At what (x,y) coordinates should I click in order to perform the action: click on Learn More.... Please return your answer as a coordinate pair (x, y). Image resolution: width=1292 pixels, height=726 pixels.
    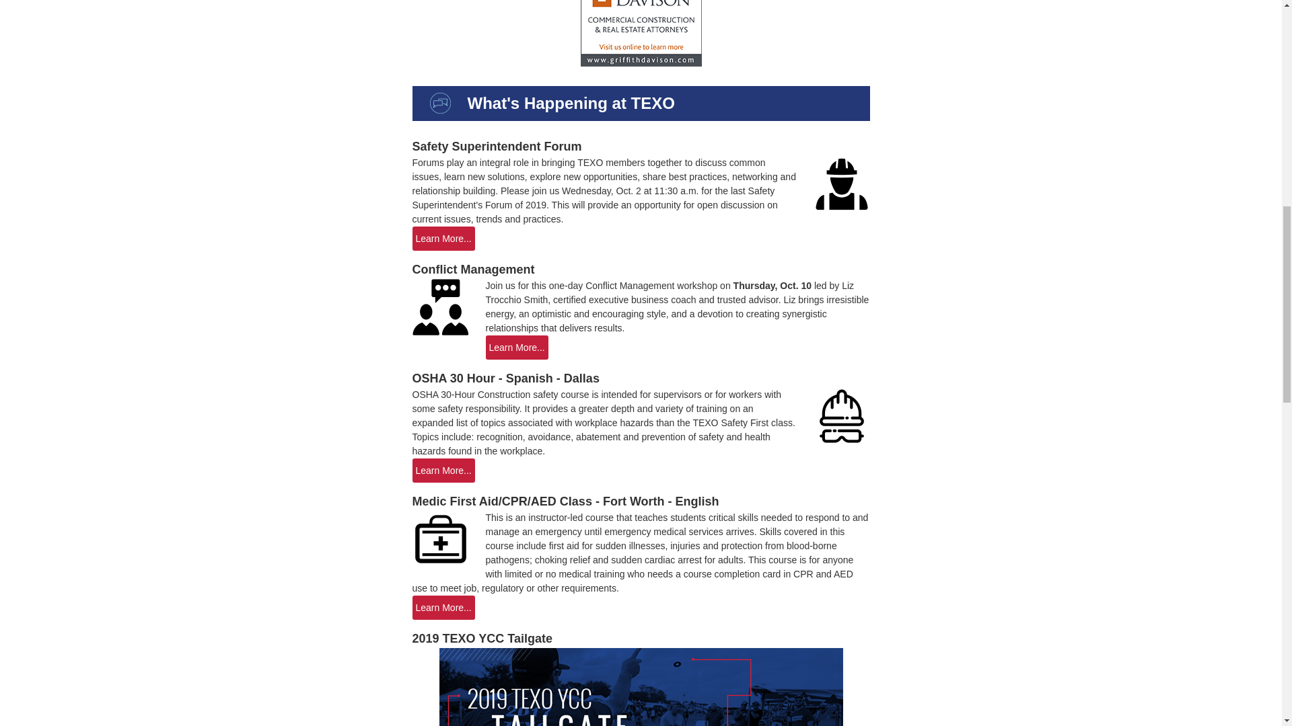
    Looking at the image, I should click on (443, 238).